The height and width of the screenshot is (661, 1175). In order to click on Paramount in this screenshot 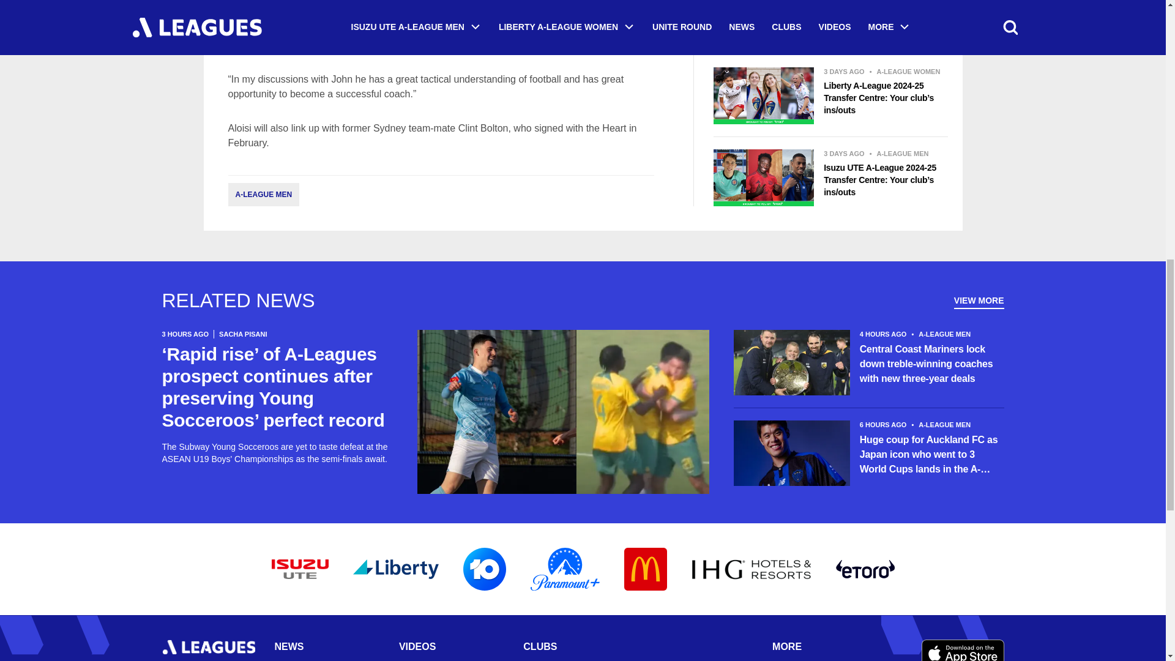, I will do `click(564, 569)`.